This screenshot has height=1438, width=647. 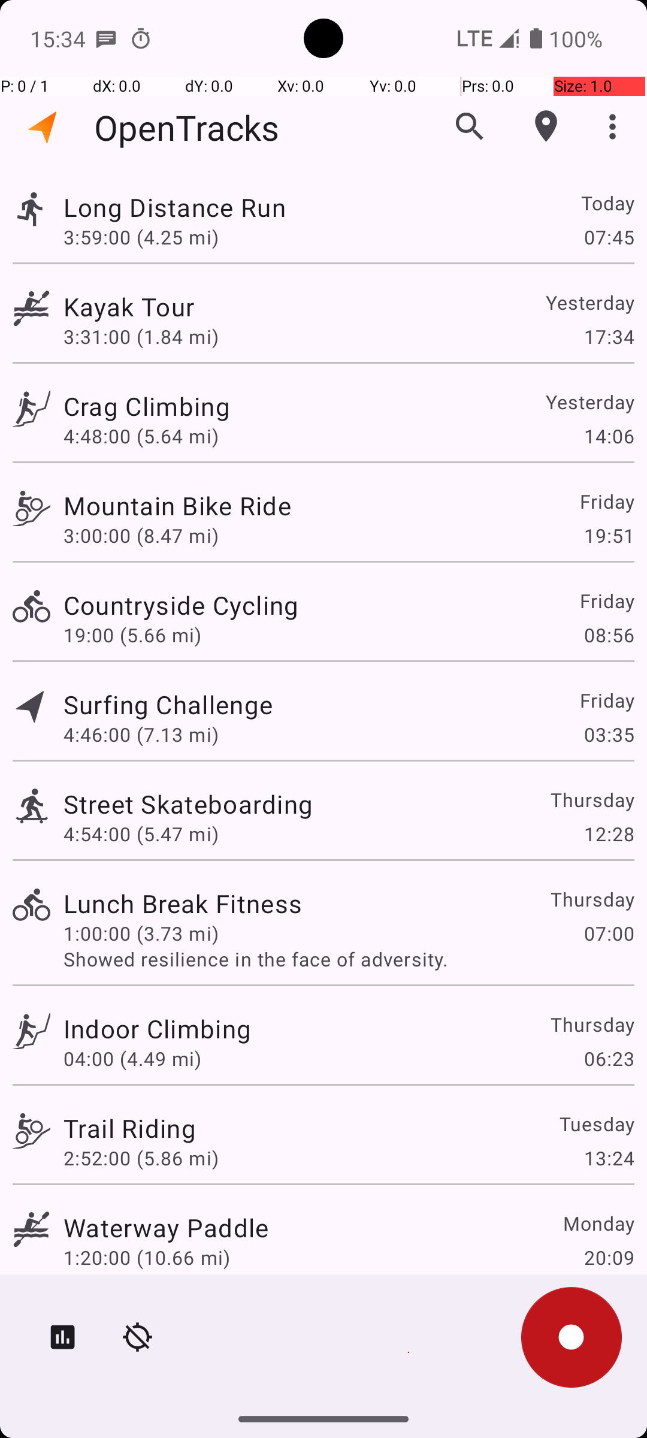 What do you see at coordinates (141, 237) in the screenshot?
I see `3:59:00 (4.25 mi)` at bounding box center [141, 237].